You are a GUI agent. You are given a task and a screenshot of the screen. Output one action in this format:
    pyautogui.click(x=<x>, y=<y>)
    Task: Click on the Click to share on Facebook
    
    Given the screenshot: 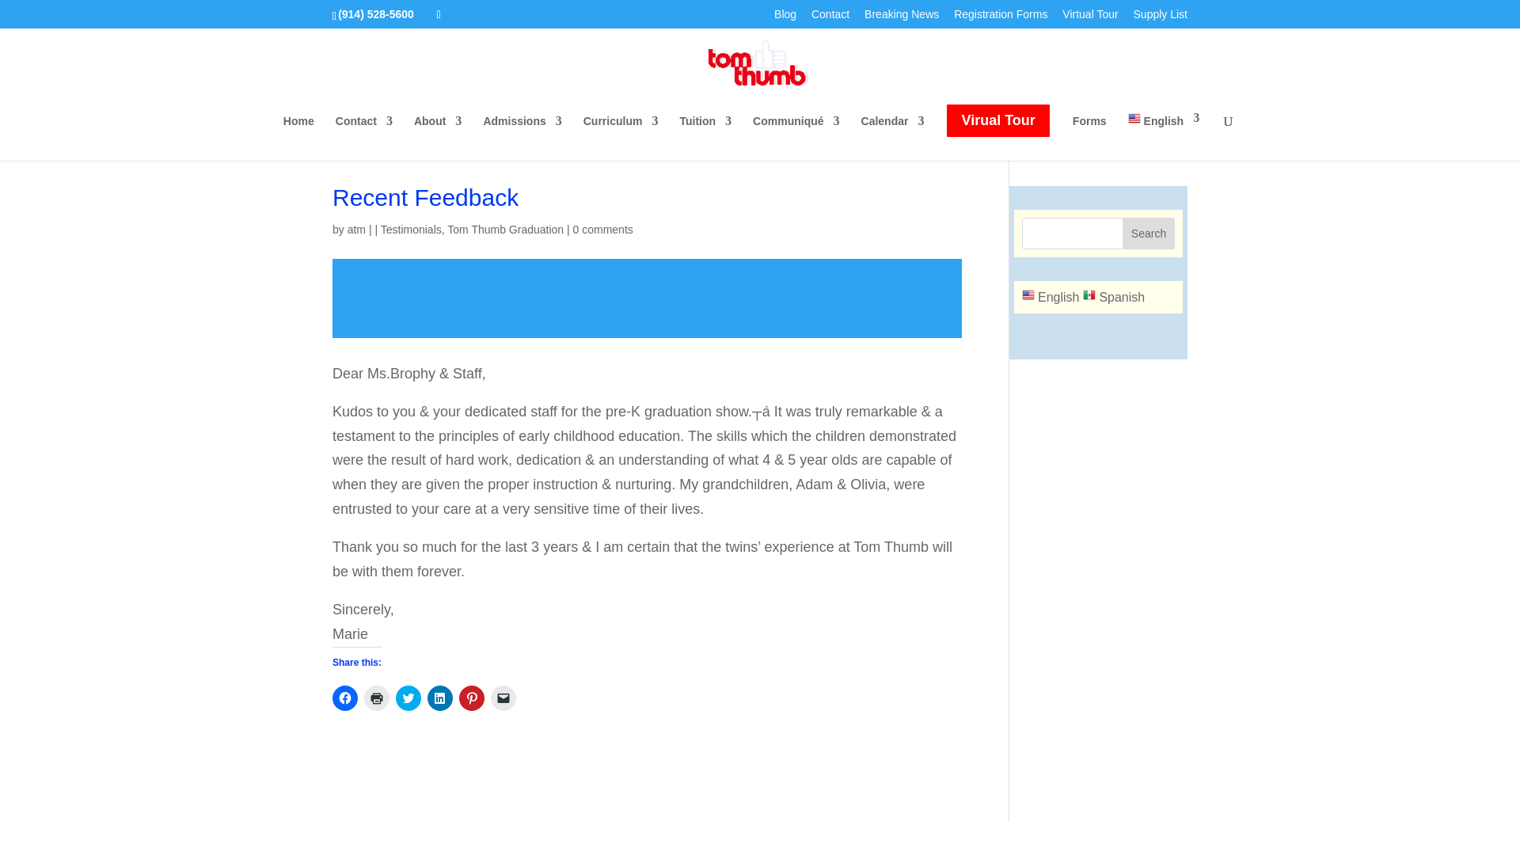 What is the action you would take?
    pyautogui.click(x=345, y=698)
    